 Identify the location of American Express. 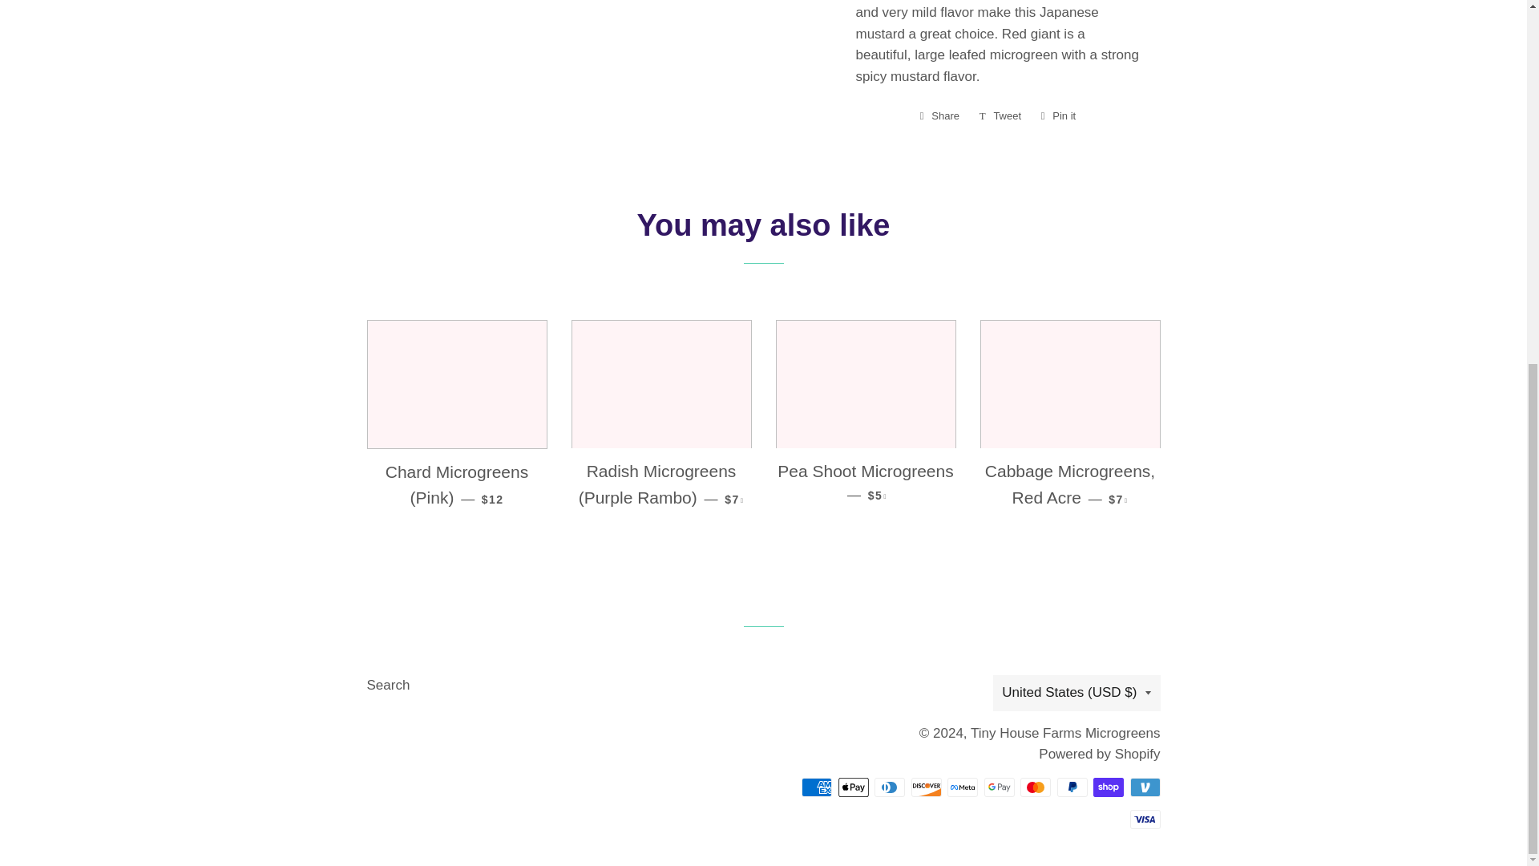
(817, 787).